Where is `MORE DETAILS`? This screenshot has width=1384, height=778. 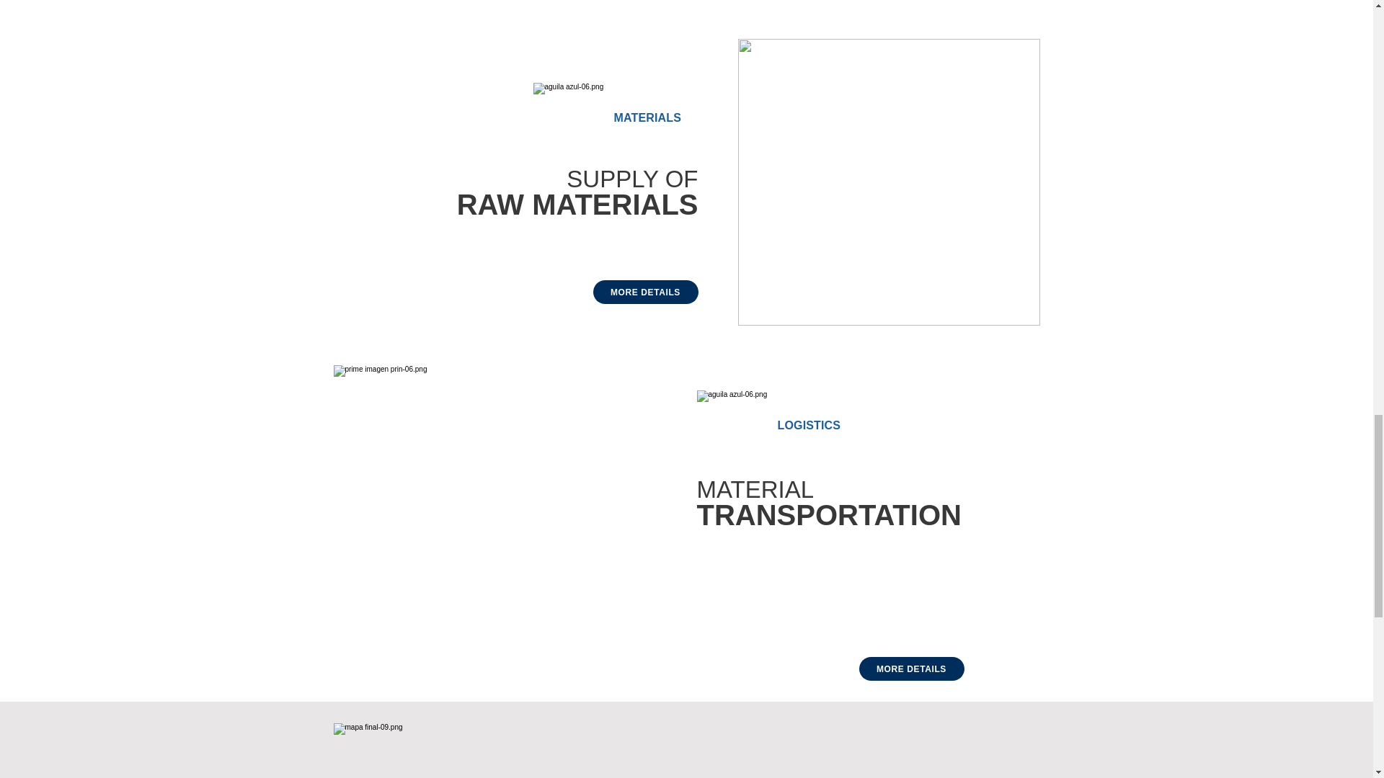 MORE DETAILS is located at coordinates (912, 669).